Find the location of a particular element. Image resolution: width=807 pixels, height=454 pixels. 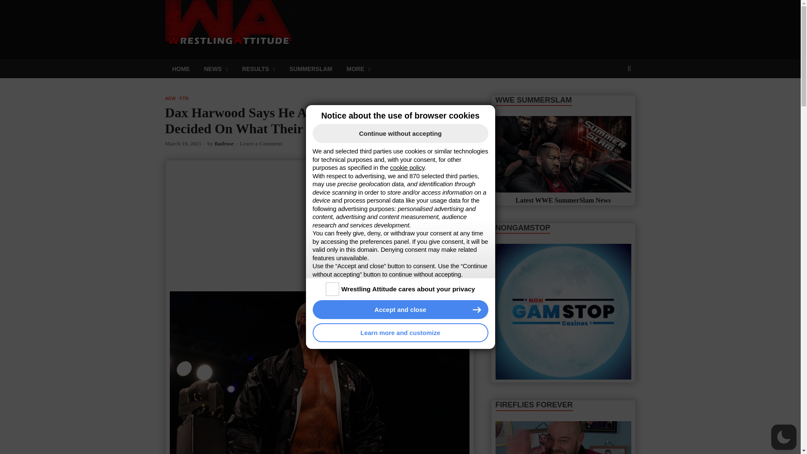

Wrestling Attitude is located at coordinates (358, 15).